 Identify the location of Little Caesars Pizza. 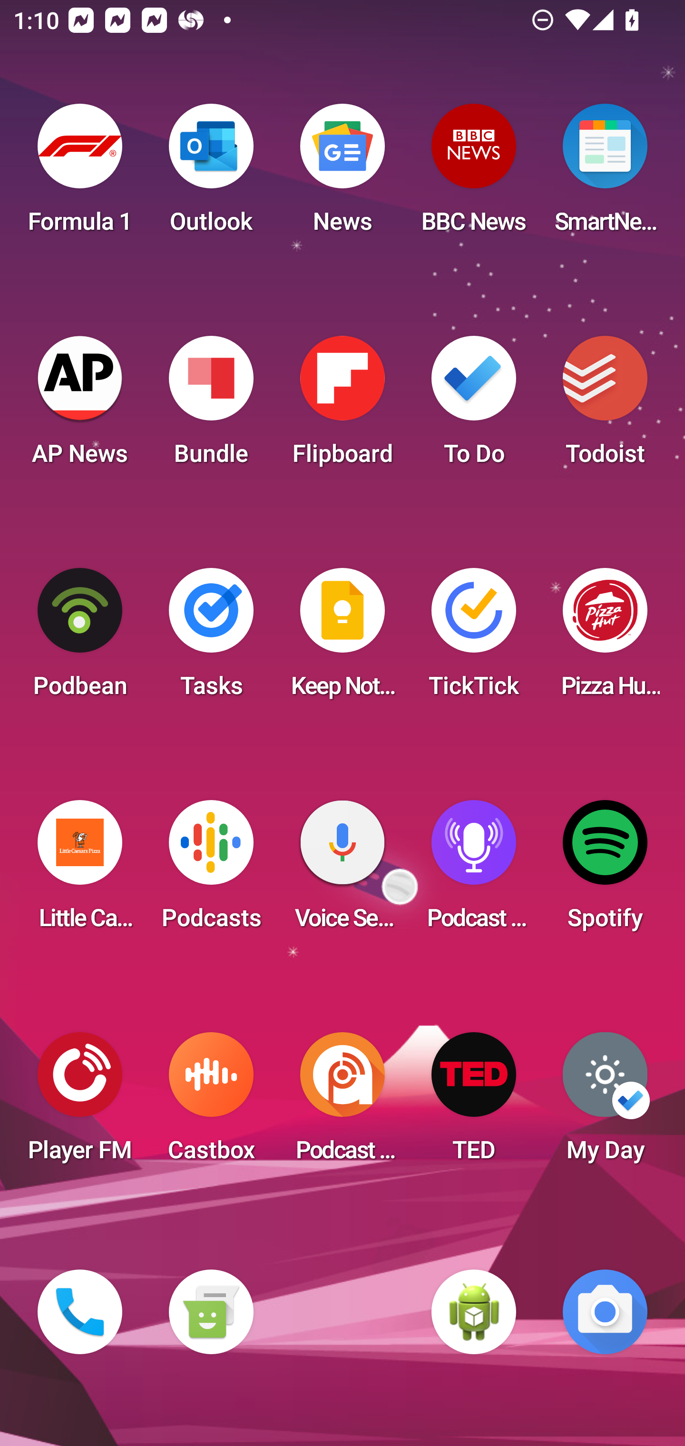
(80, 870).